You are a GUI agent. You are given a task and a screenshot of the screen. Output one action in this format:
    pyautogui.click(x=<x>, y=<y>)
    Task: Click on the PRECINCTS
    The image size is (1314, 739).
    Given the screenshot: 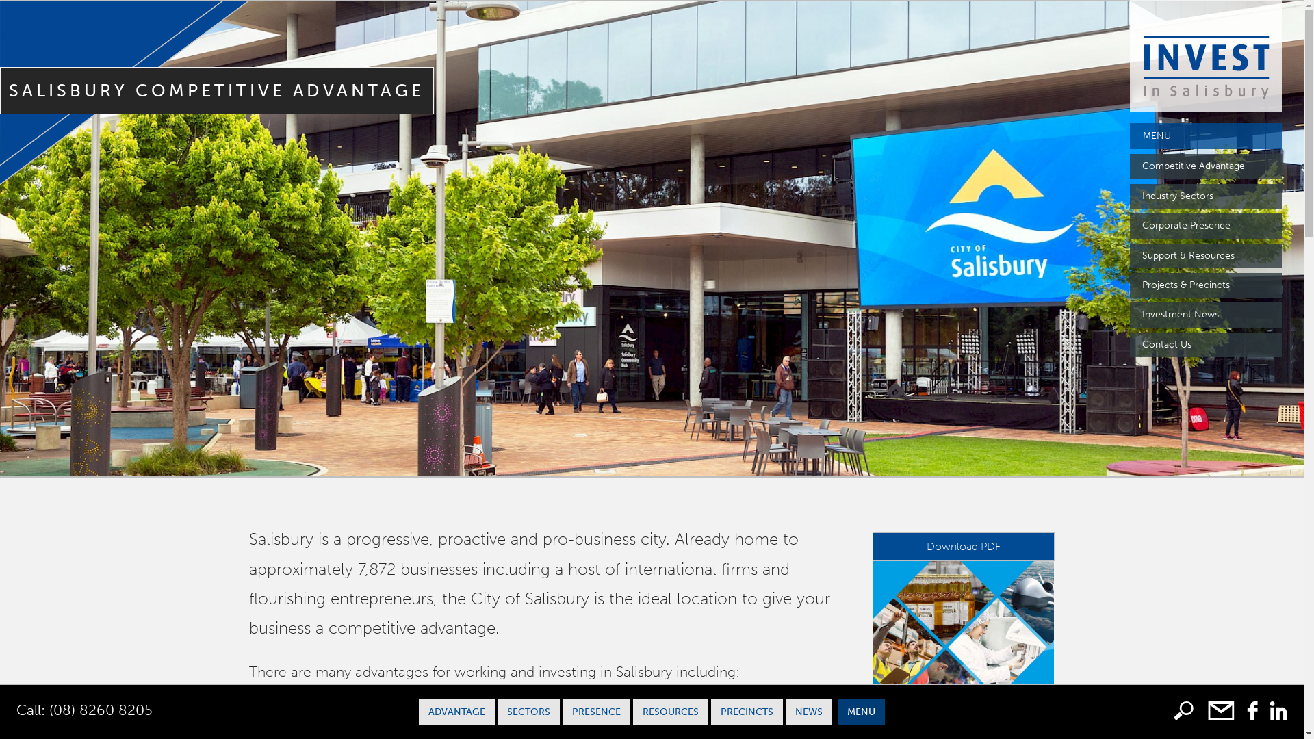 What is the action you would take?
    pyautogui.click(x=747, y=711)
    